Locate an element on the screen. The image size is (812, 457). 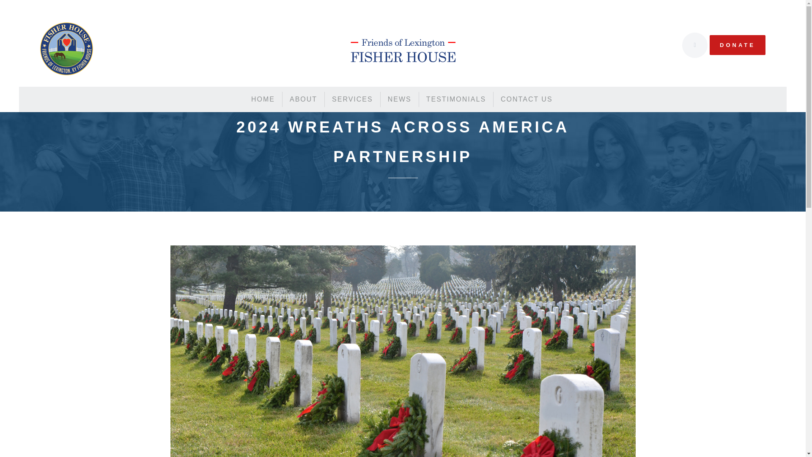
HOME is located at coordinates (263, 99).